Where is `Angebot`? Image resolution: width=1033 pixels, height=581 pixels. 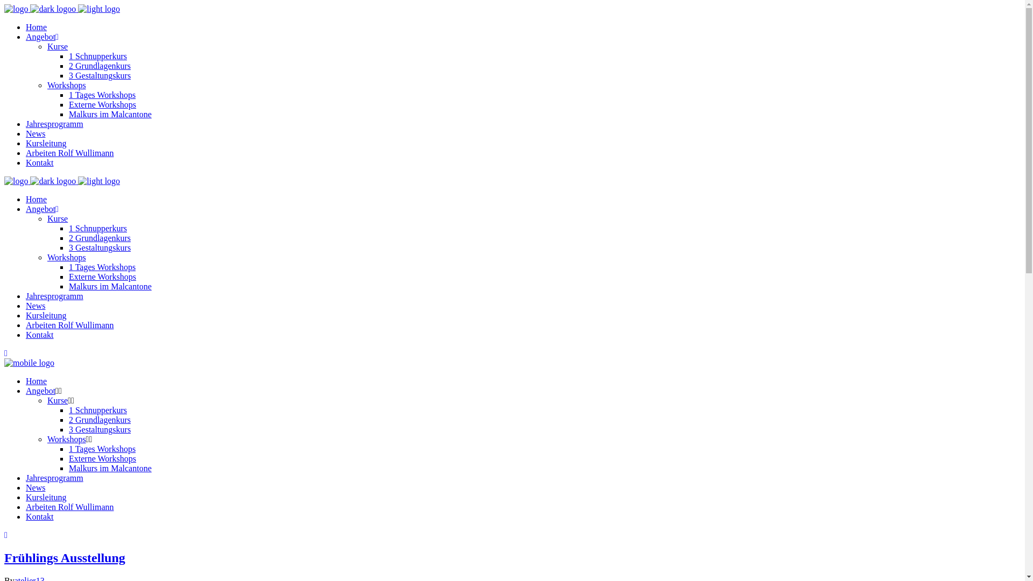
Angebot is located at coordinates (42, 37).